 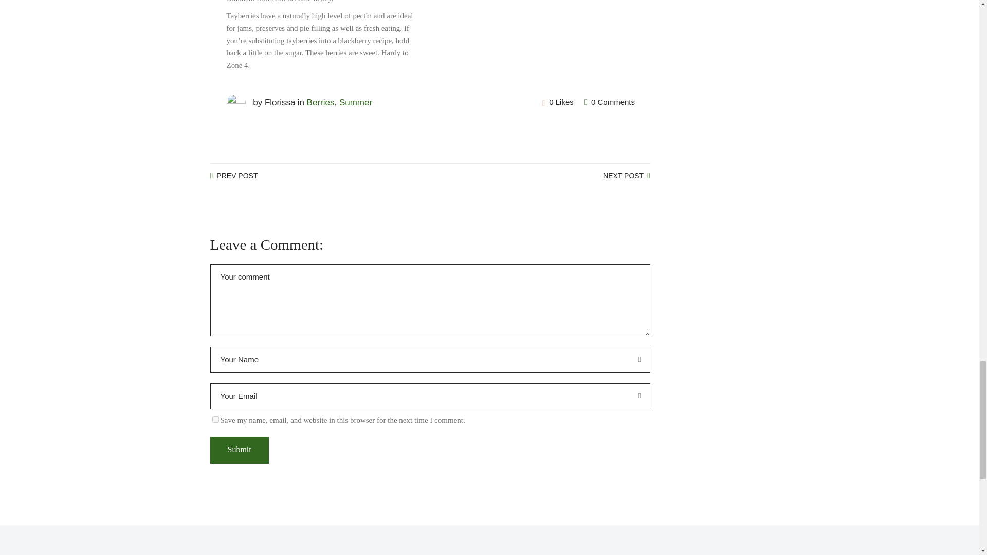 What do you see at coordinates (280, 103) in the screenshot?
I see `Florissa` at bounding box center [280, 103].